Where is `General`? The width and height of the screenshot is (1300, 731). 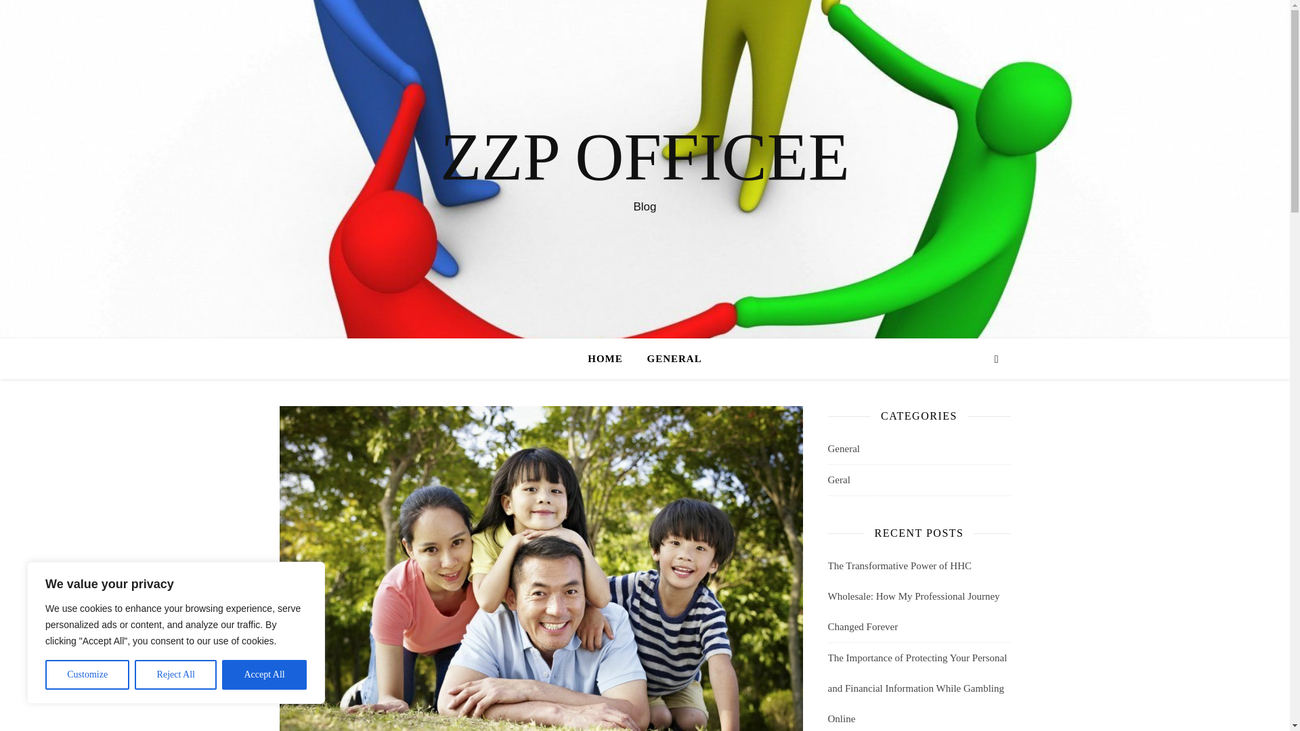 General is located at coordinates (843, 449).